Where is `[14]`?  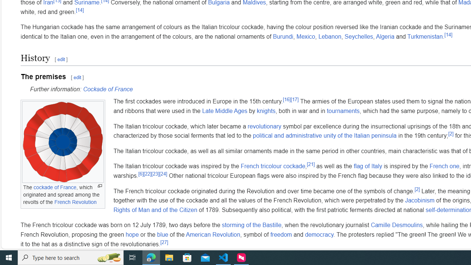
[14] is located at coordinates (448, 35).